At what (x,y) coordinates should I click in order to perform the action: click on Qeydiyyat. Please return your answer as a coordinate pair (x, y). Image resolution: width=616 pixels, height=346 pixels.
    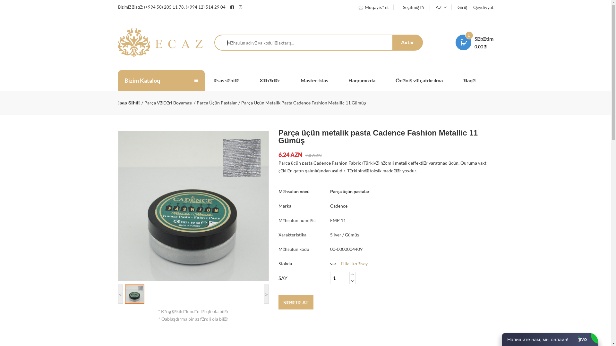
    Looking at the image, I should click on (481, 7).